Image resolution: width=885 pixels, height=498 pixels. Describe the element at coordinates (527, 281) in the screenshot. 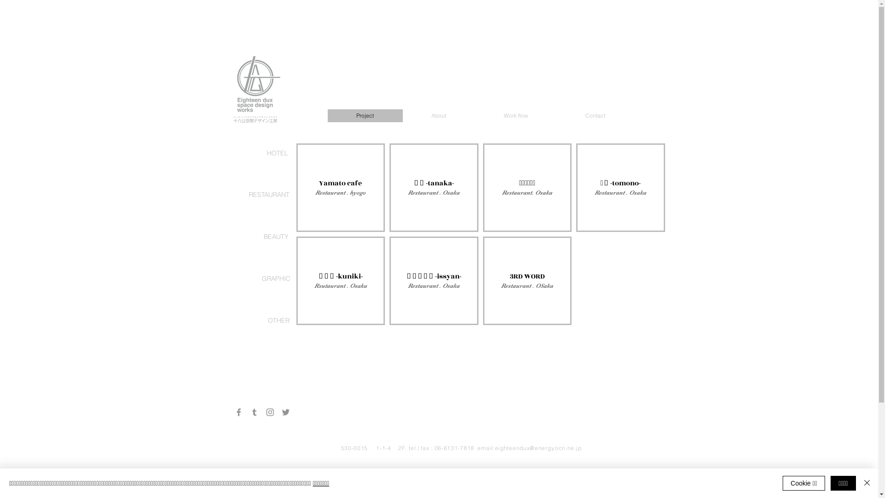

I see `3RD WORD
Restaurant . OSaka` at that location.